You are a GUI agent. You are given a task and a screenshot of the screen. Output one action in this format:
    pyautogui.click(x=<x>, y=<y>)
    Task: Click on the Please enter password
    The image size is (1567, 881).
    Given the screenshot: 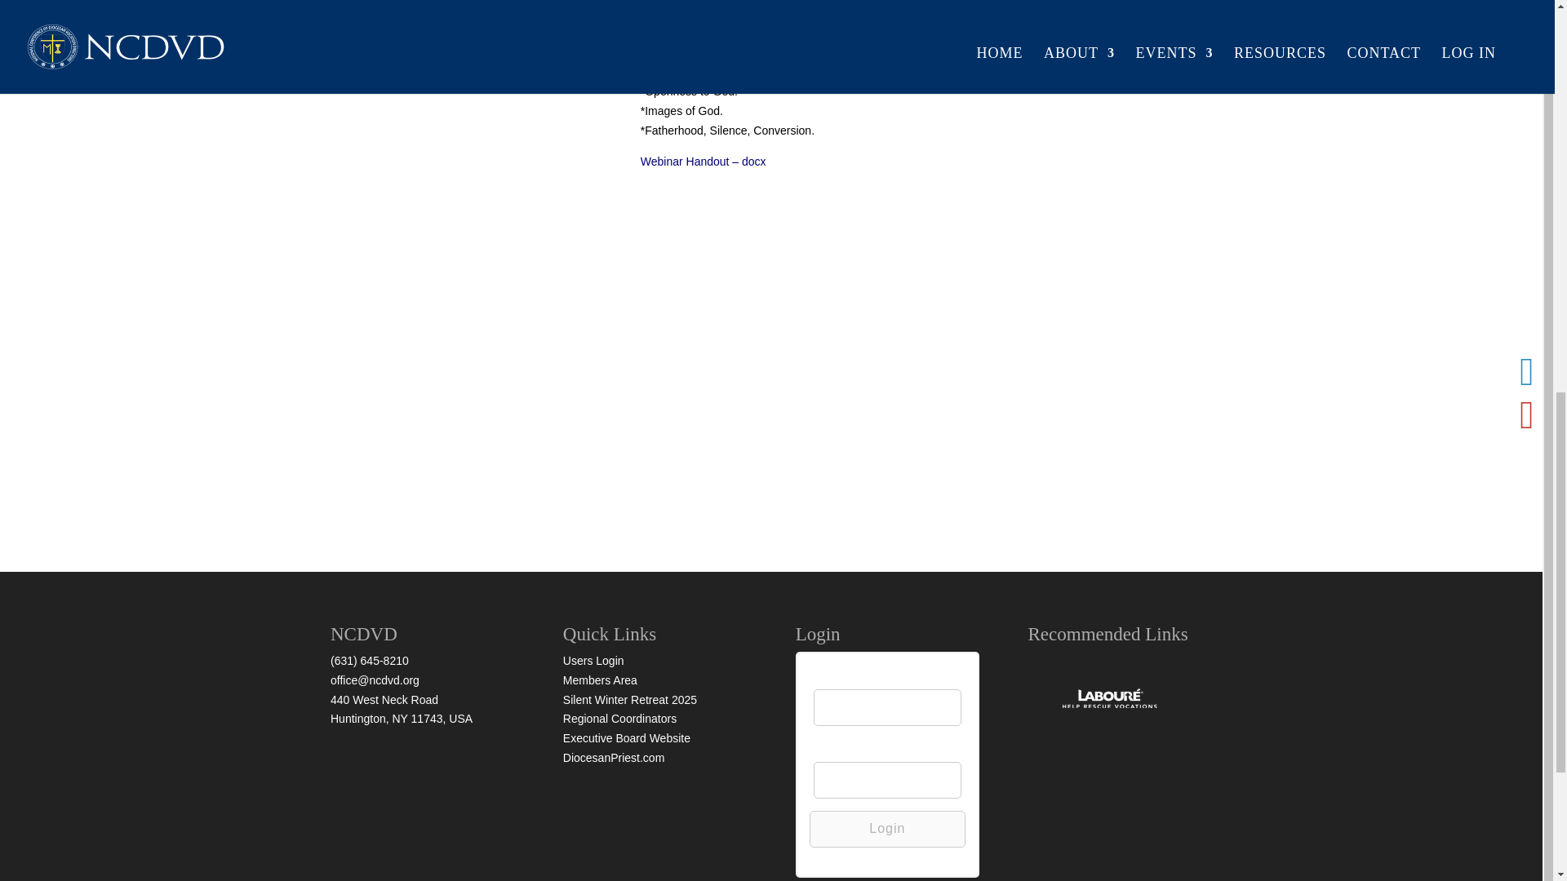 What is the action you would take?
    pyautogui.click(x=887, y=780)
    